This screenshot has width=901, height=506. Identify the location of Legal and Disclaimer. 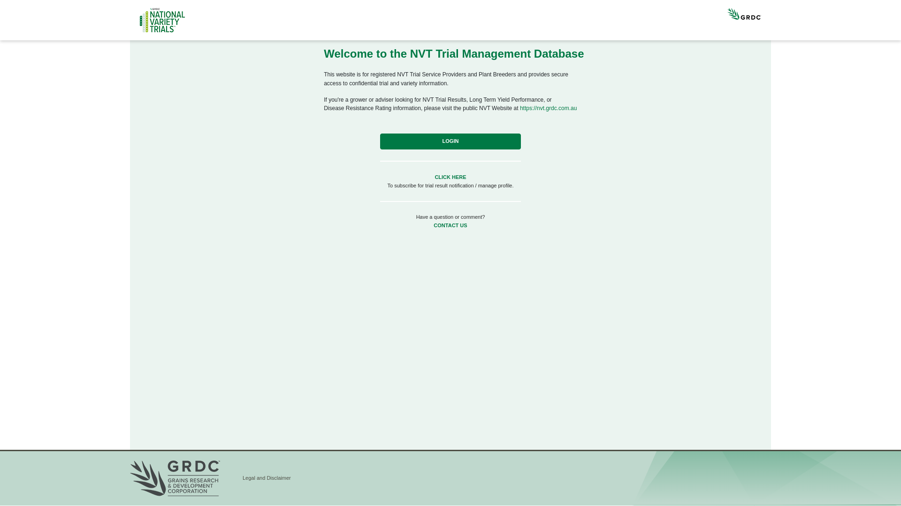
(267, 478).